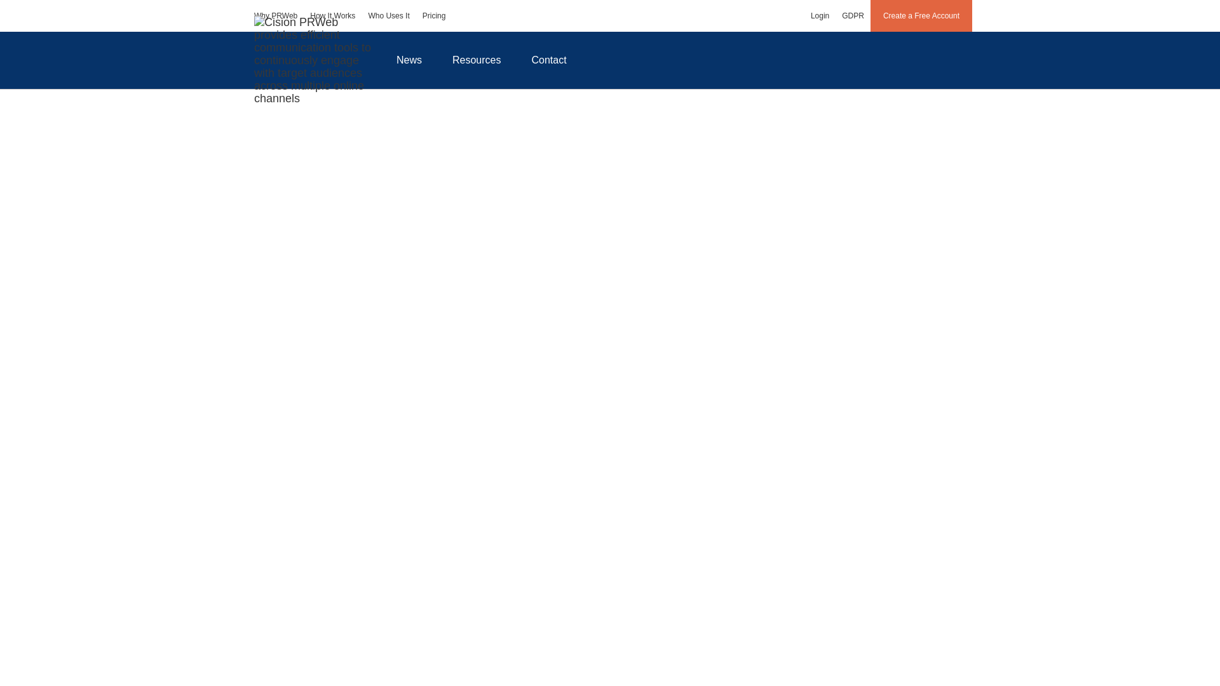 This screenshot has height=686, width=1220. I want to click on Who Uses It, so click(388, 15).